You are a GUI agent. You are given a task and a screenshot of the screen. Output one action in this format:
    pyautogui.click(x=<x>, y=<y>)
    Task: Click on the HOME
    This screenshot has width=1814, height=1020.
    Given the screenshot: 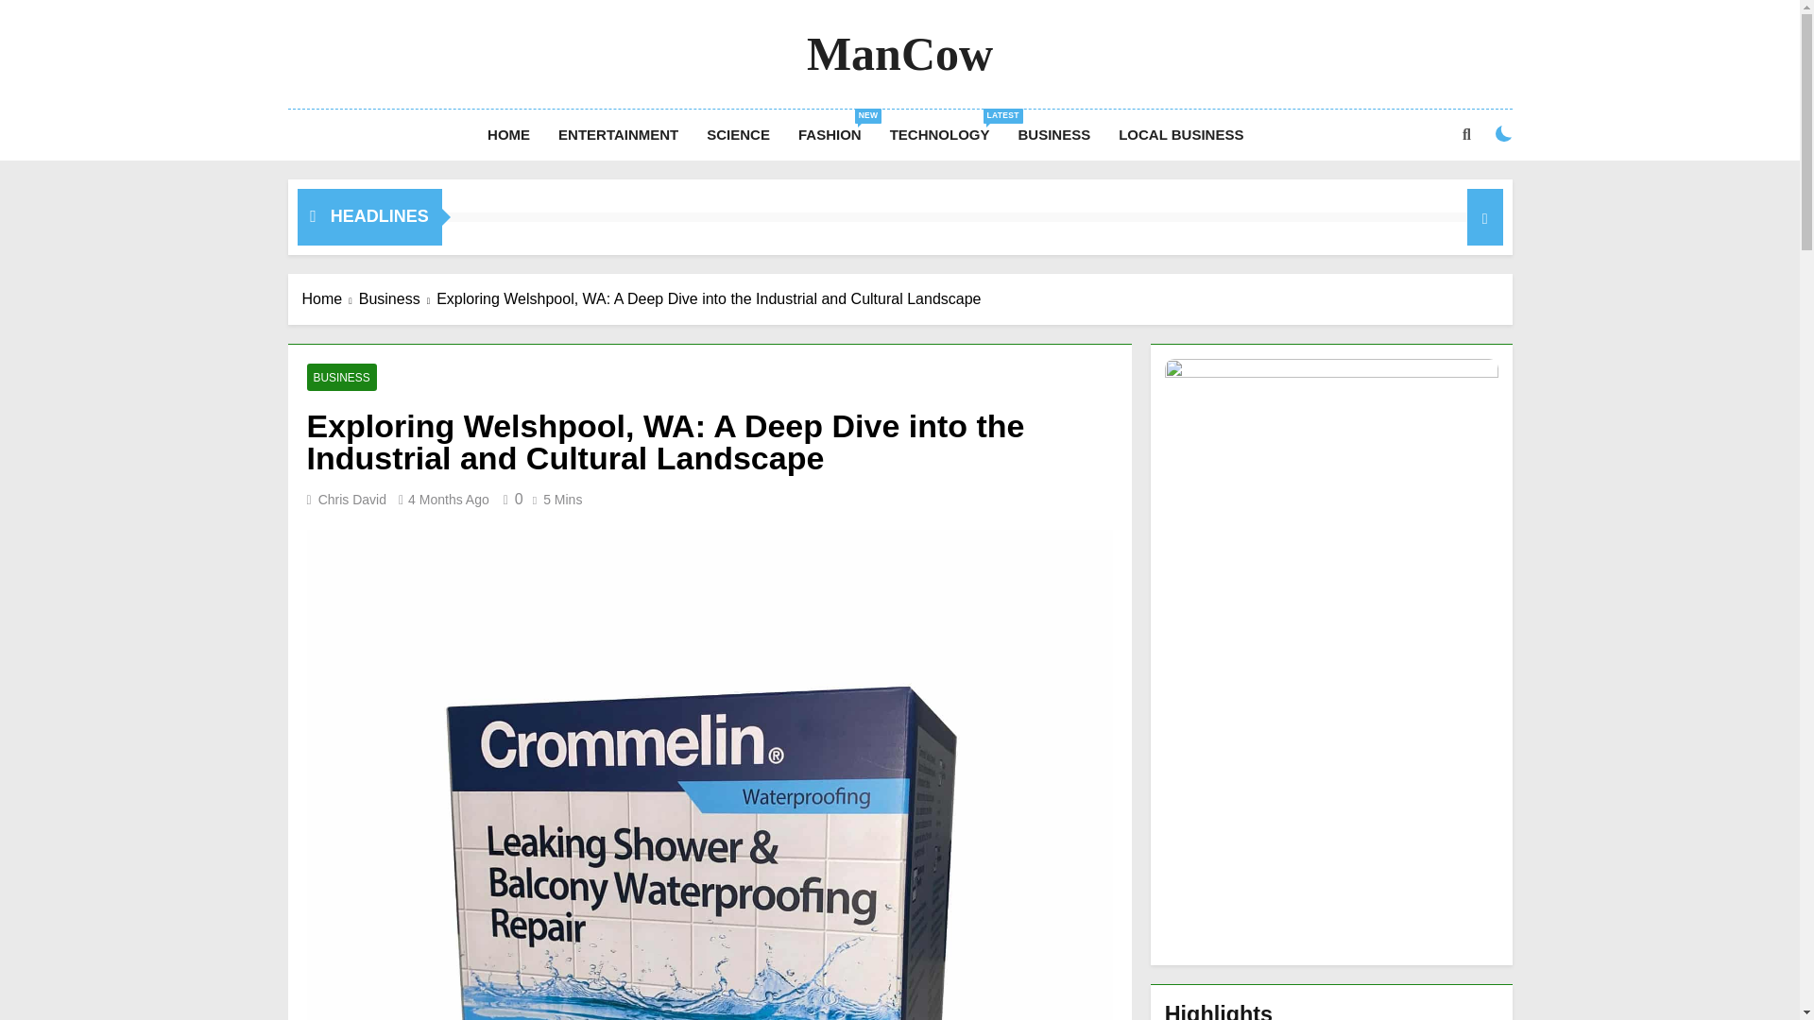 What is the action you would take?
    pyautogui.click(x=899, y=54)
    